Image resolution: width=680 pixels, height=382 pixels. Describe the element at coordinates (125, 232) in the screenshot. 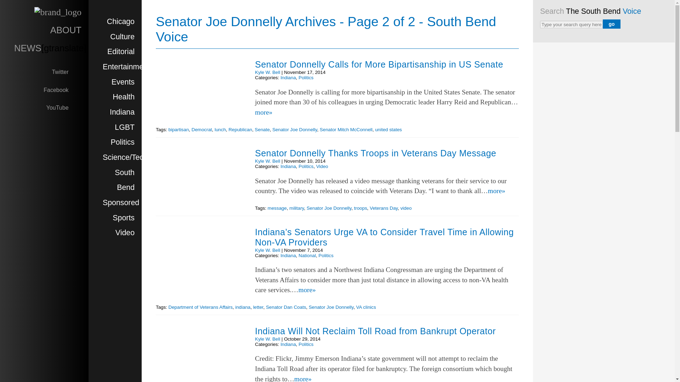

I see `Video` at that location.